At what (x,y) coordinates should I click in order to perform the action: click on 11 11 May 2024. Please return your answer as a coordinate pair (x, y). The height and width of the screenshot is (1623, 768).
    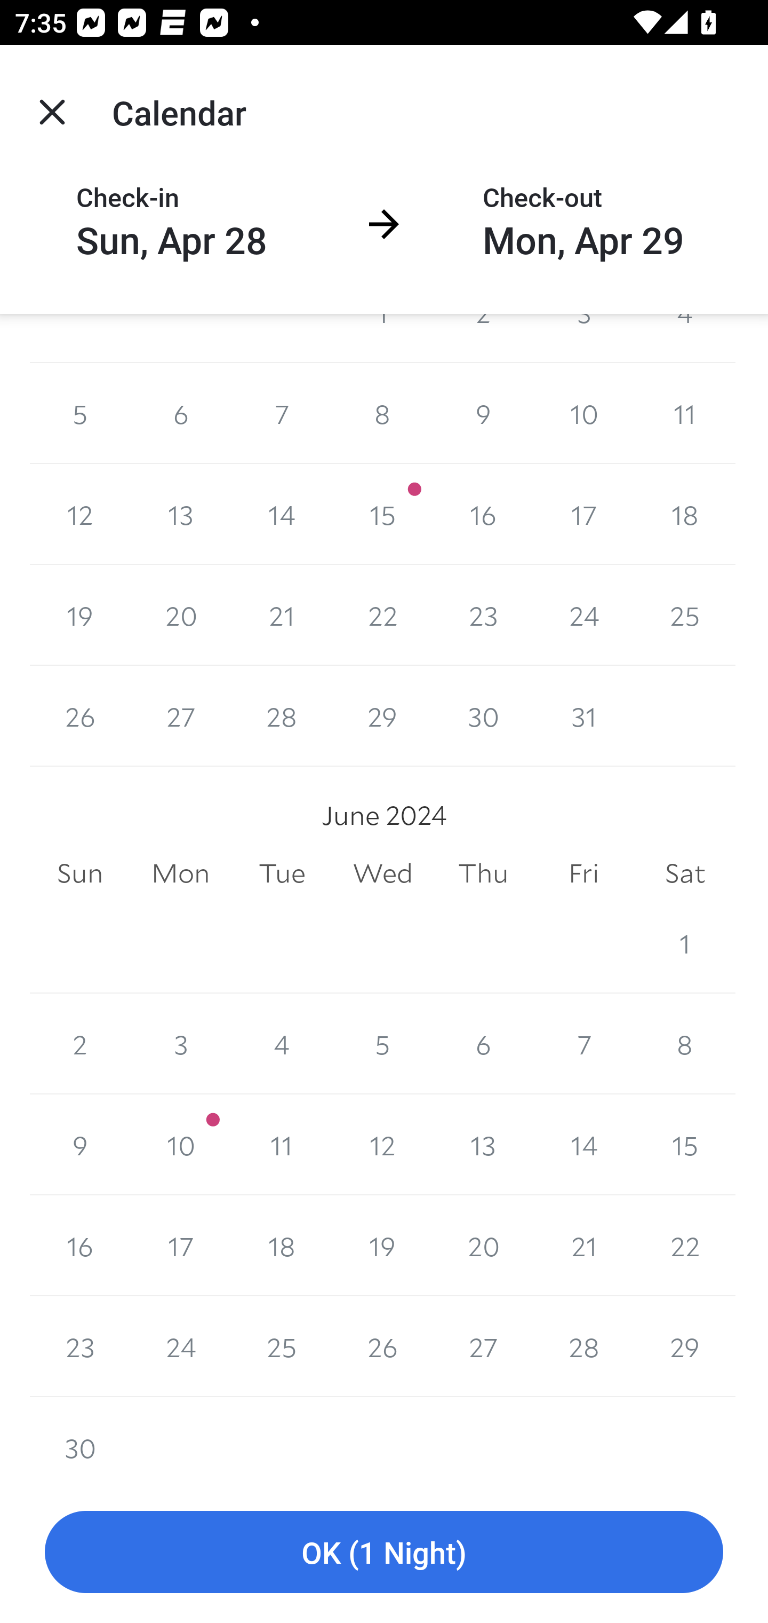
    Looking at the image, I should click on (685, 413).